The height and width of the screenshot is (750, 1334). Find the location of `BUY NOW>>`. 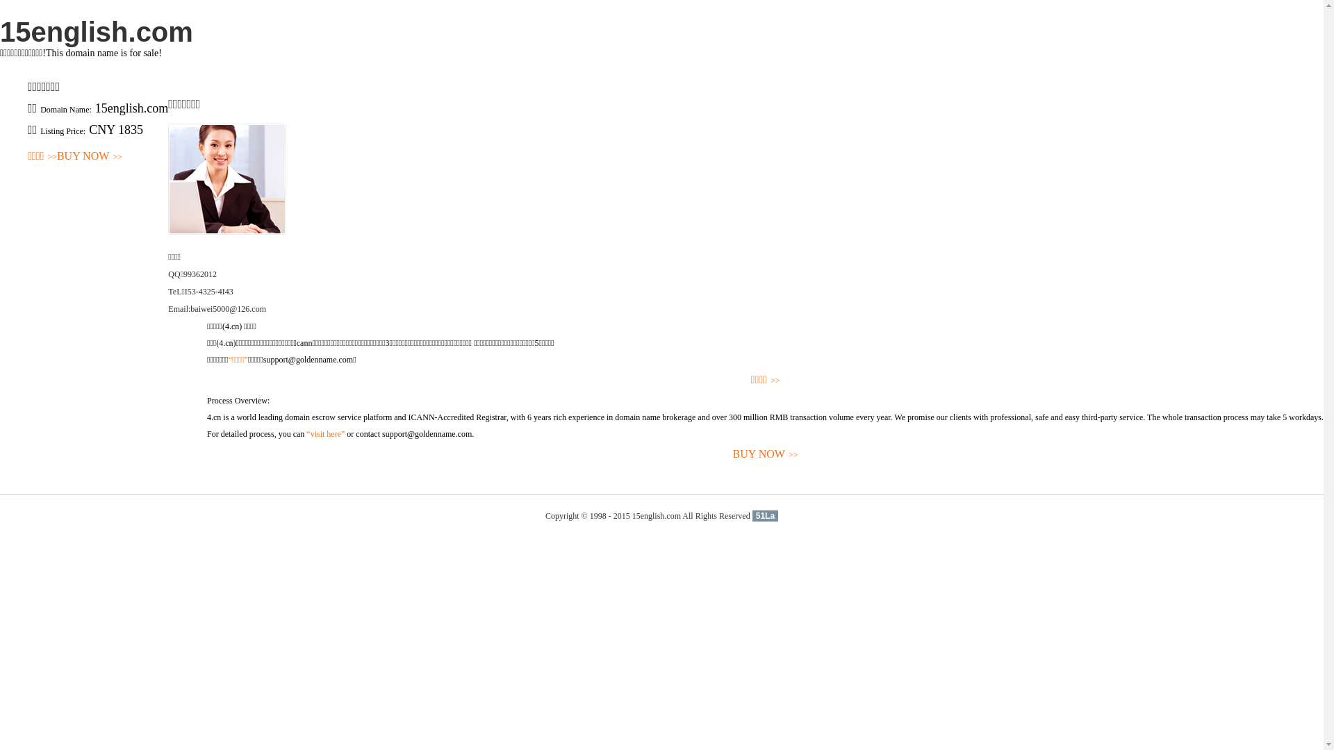

BUY NOW>> is located at coordinates (766, 454).